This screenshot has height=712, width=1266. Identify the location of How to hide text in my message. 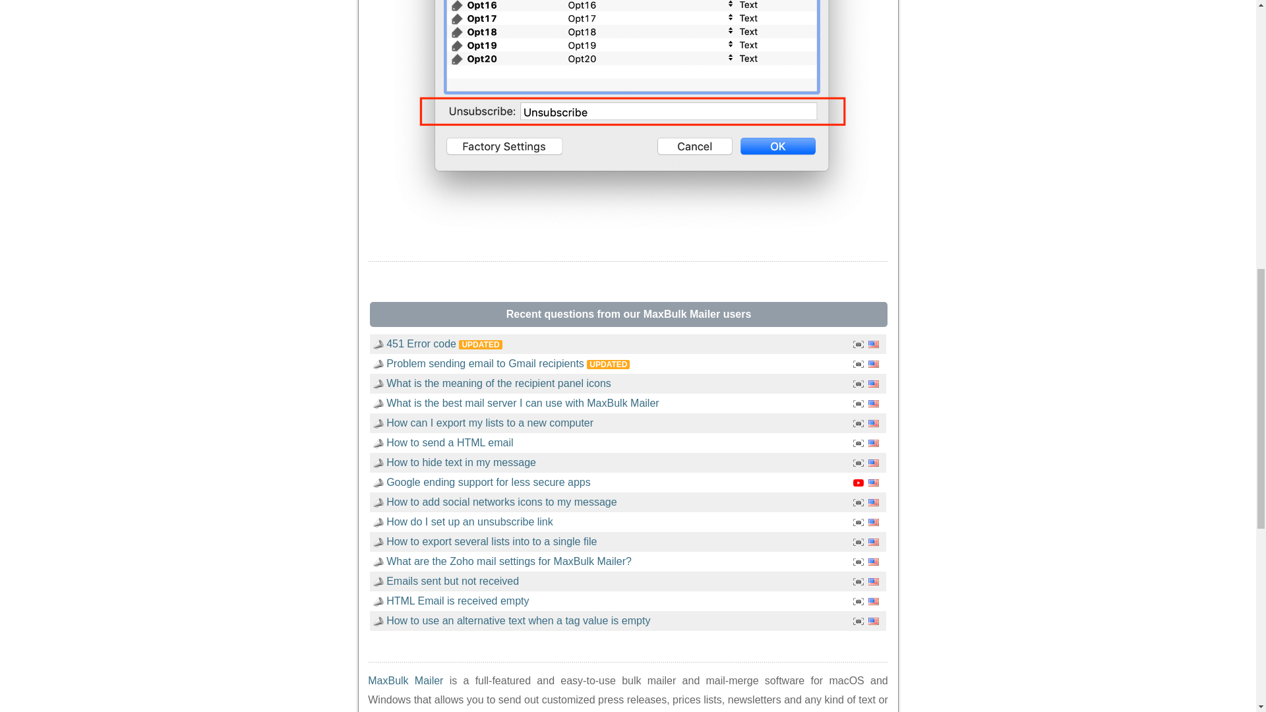
(460, 462).